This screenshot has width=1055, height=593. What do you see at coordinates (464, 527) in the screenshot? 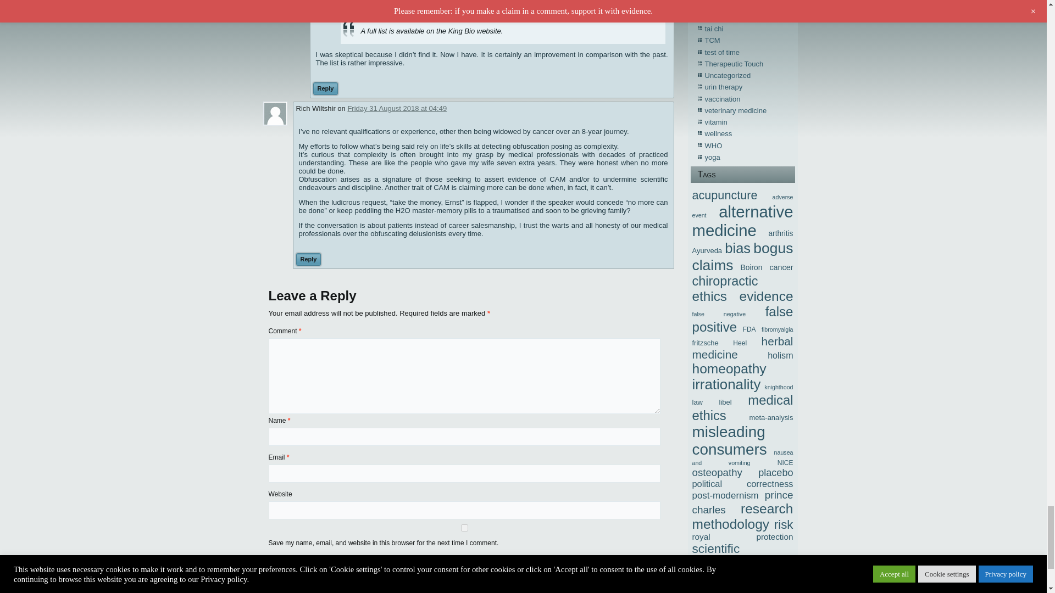
I see `yes` at bounding box center [464, 527].